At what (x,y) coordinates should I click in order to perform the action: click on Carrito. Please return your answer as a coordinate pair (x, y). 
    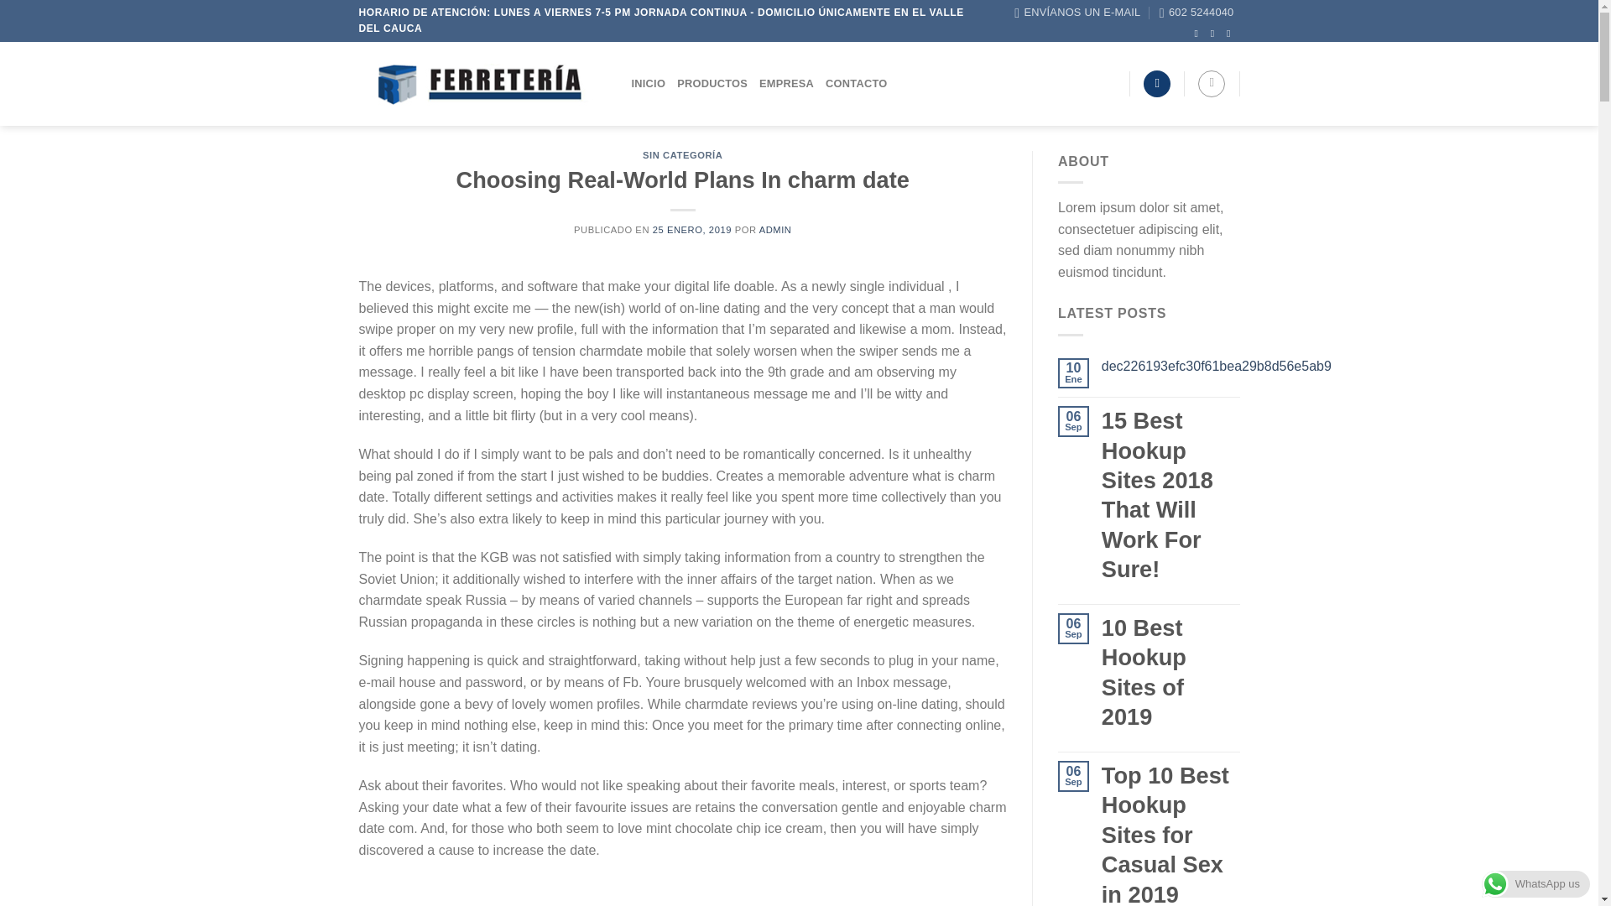
    Looking at the image, I should click on (1212, 84).